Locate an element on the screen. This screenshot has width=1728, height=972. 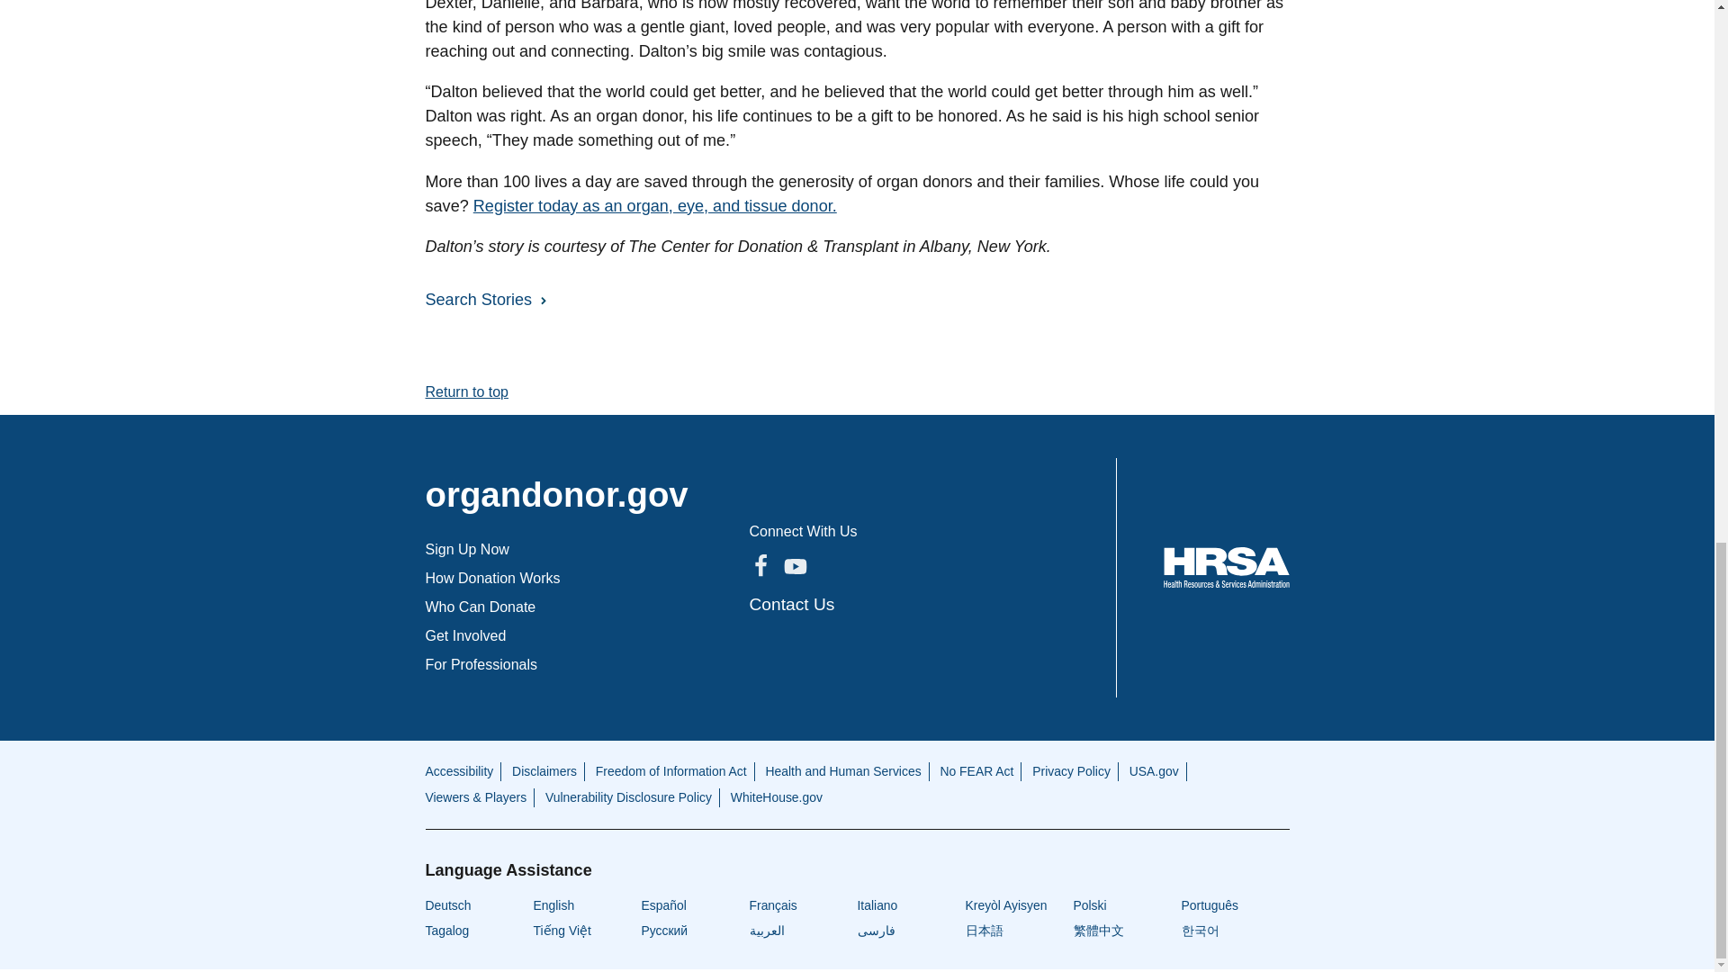
For Professionals is located at coordinates (481, 664).